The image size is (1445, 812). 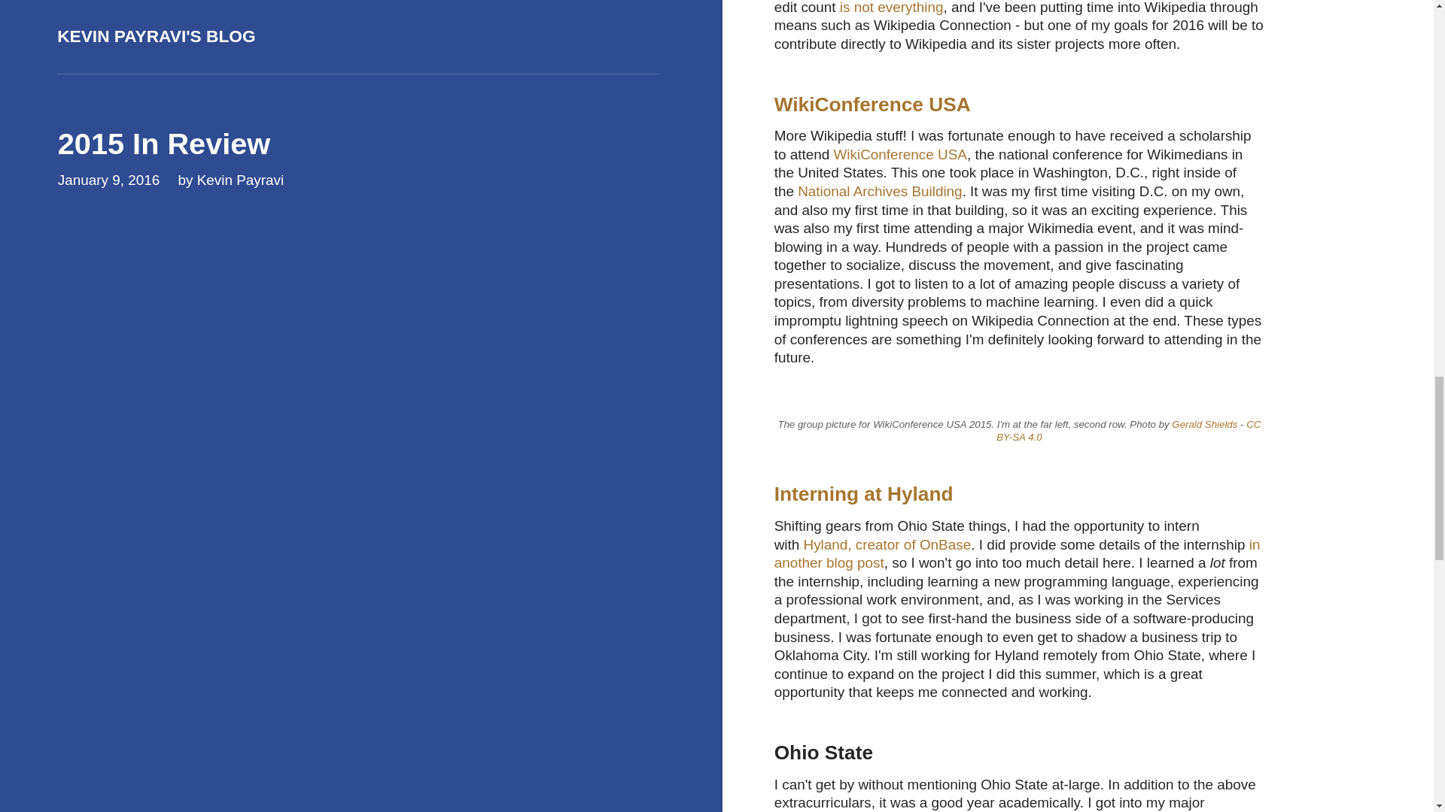 I want to click on WikiConference USA, so click(x=873, y=105).